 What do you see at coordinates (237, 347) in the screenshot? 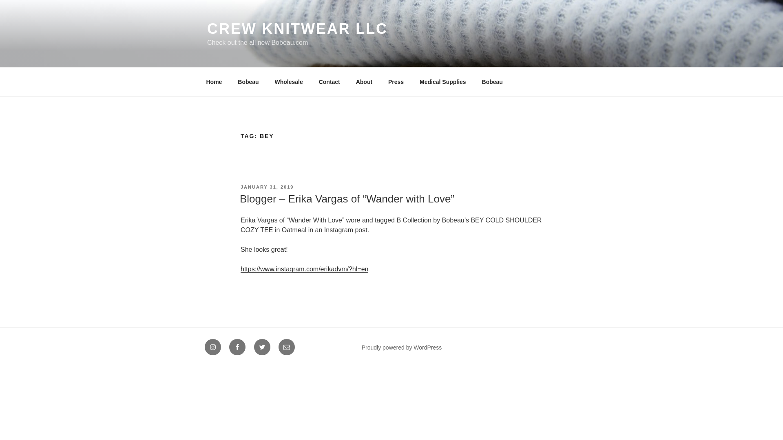
I see `Facebook` at bounding box center [237, 347].